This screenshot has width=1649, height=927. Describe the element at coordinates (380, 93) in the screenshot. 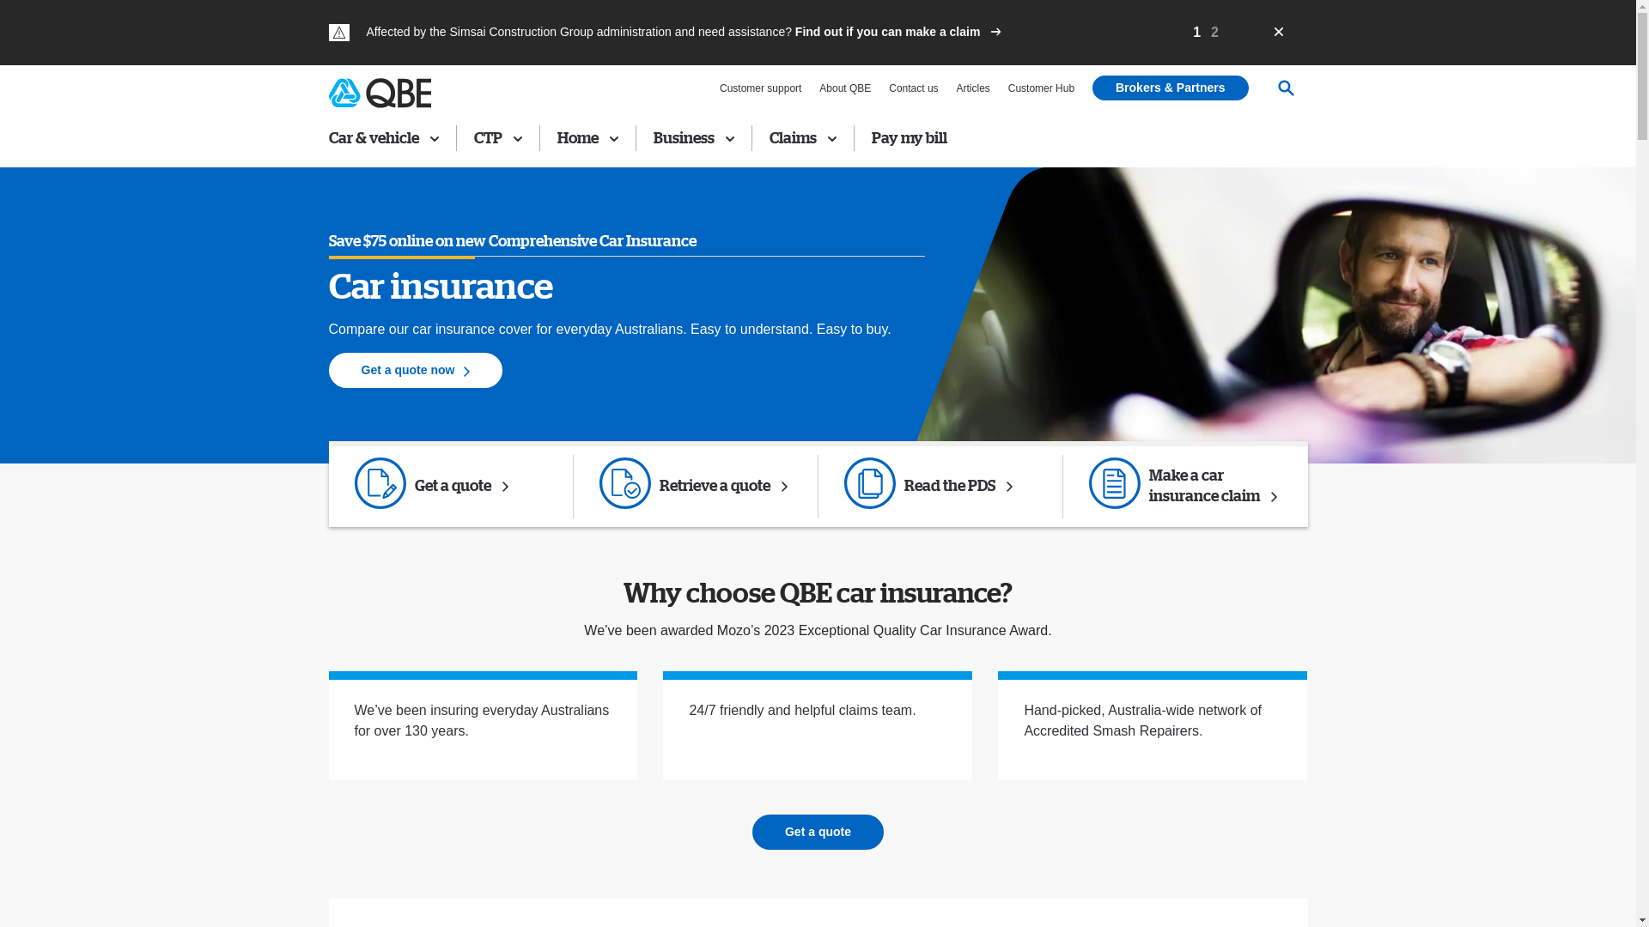

I see `QBE Insurance` at that location.